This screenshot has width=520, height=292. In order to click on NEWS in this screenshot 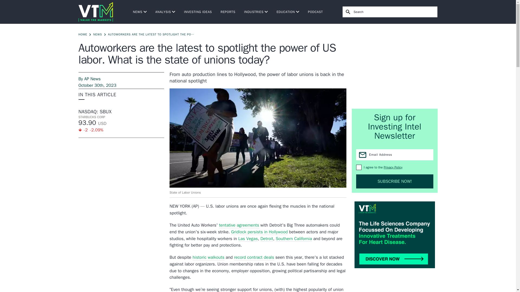, I will do `click(140, 12)`.